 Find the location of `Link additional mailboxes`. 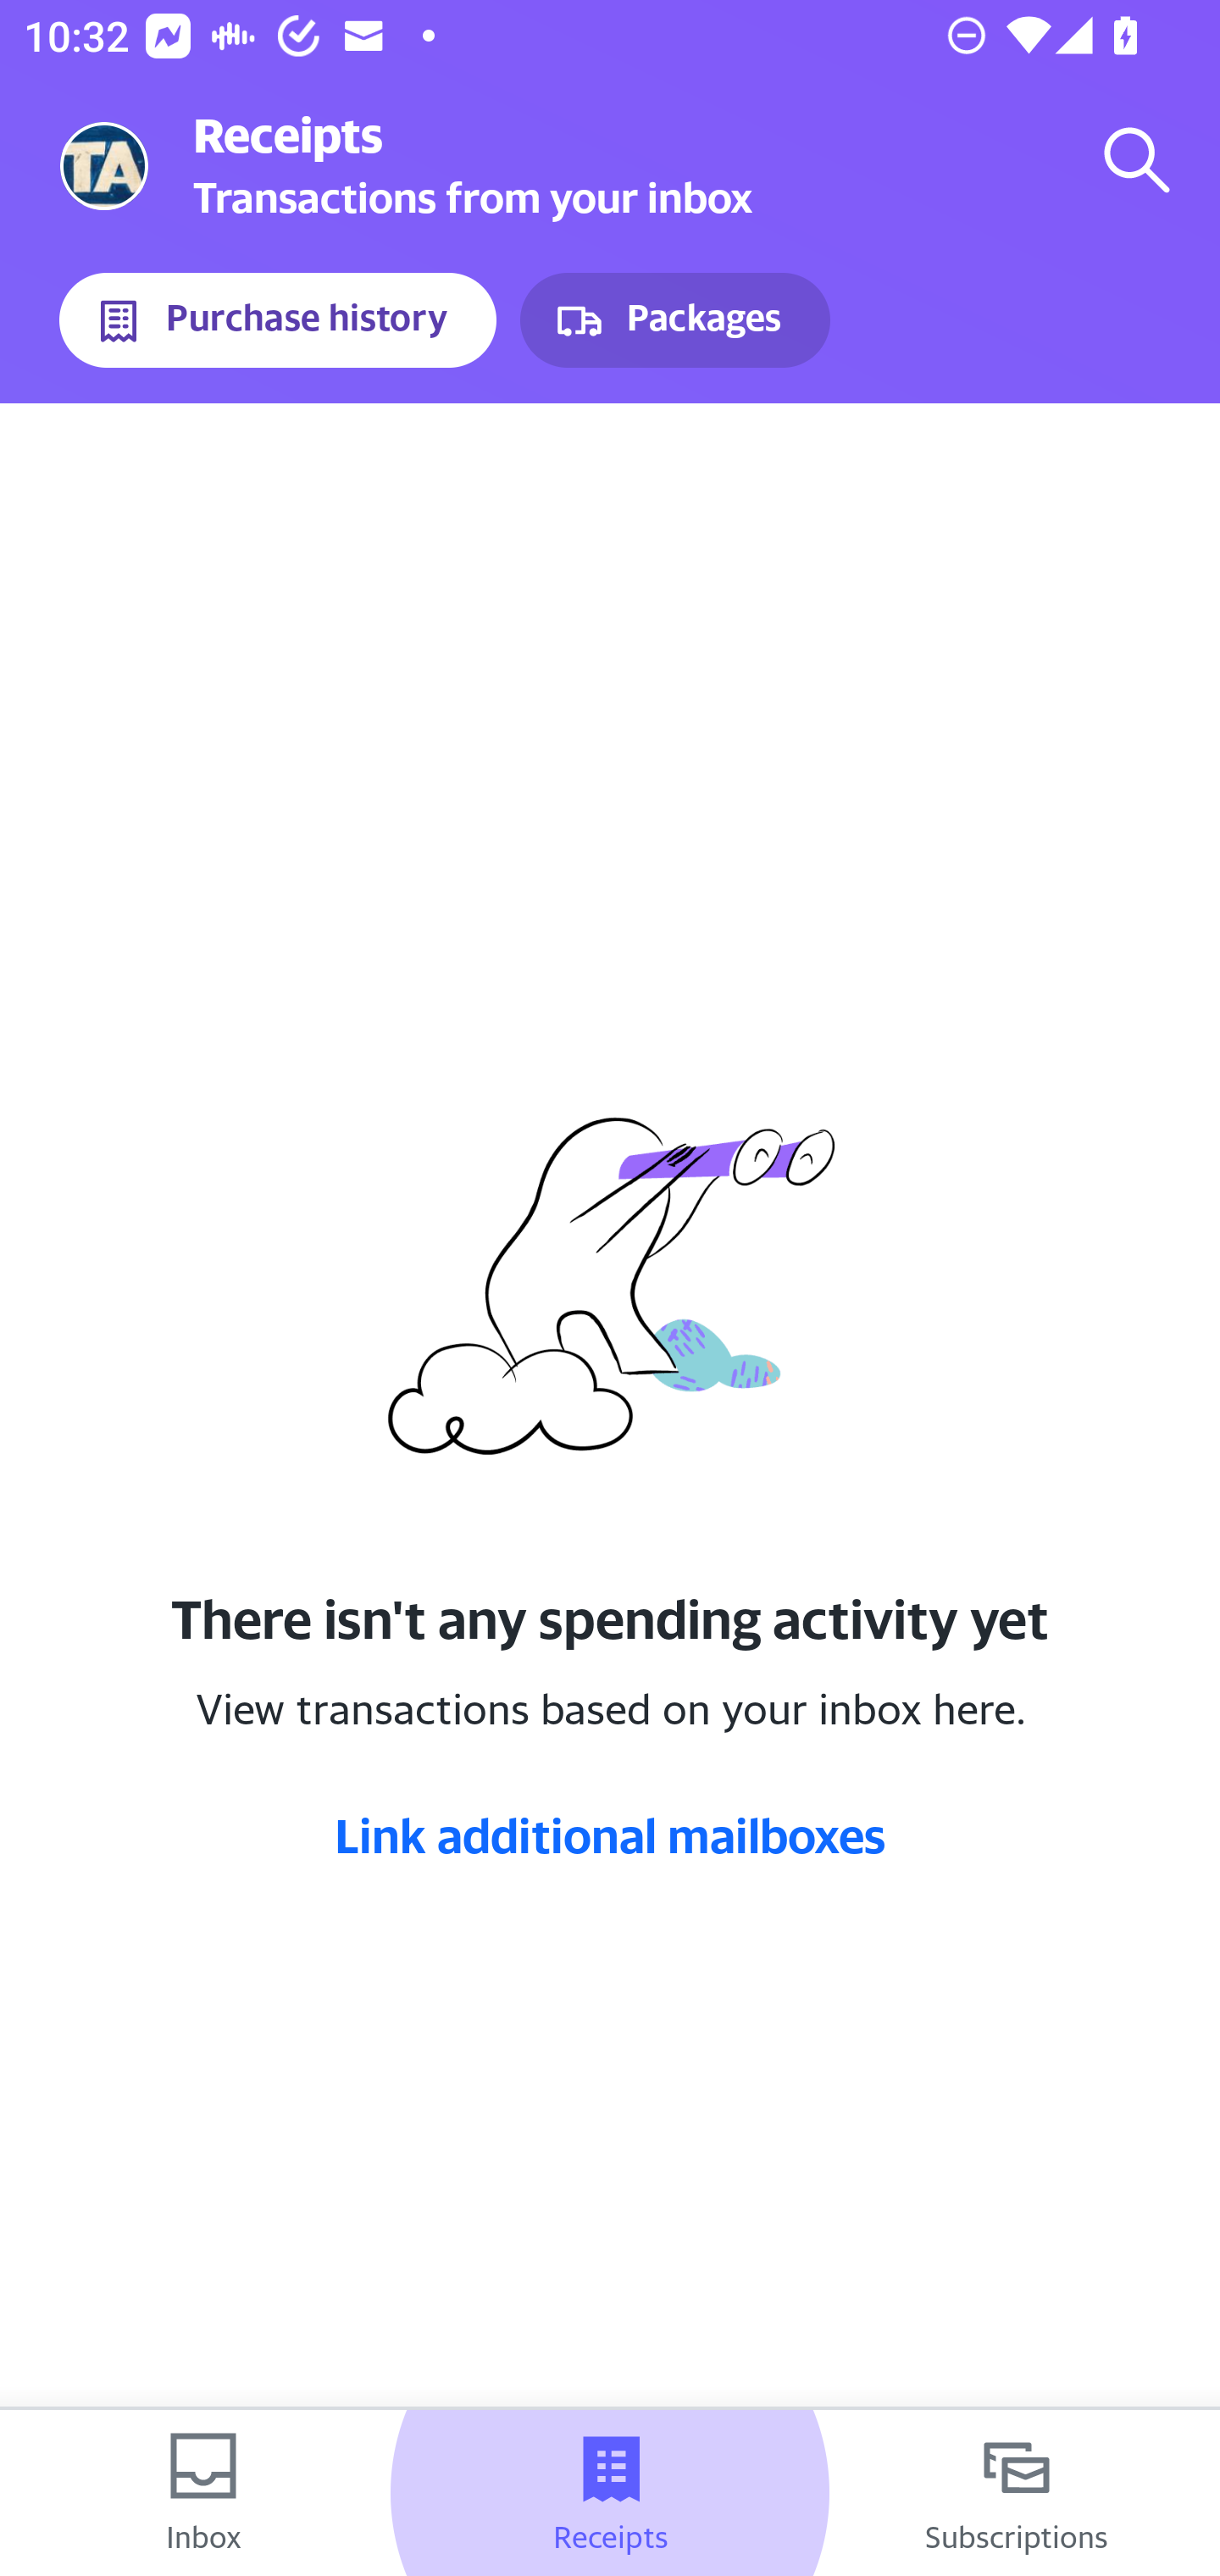

Link additional mailboxes is located at coordinates (610, 1835).